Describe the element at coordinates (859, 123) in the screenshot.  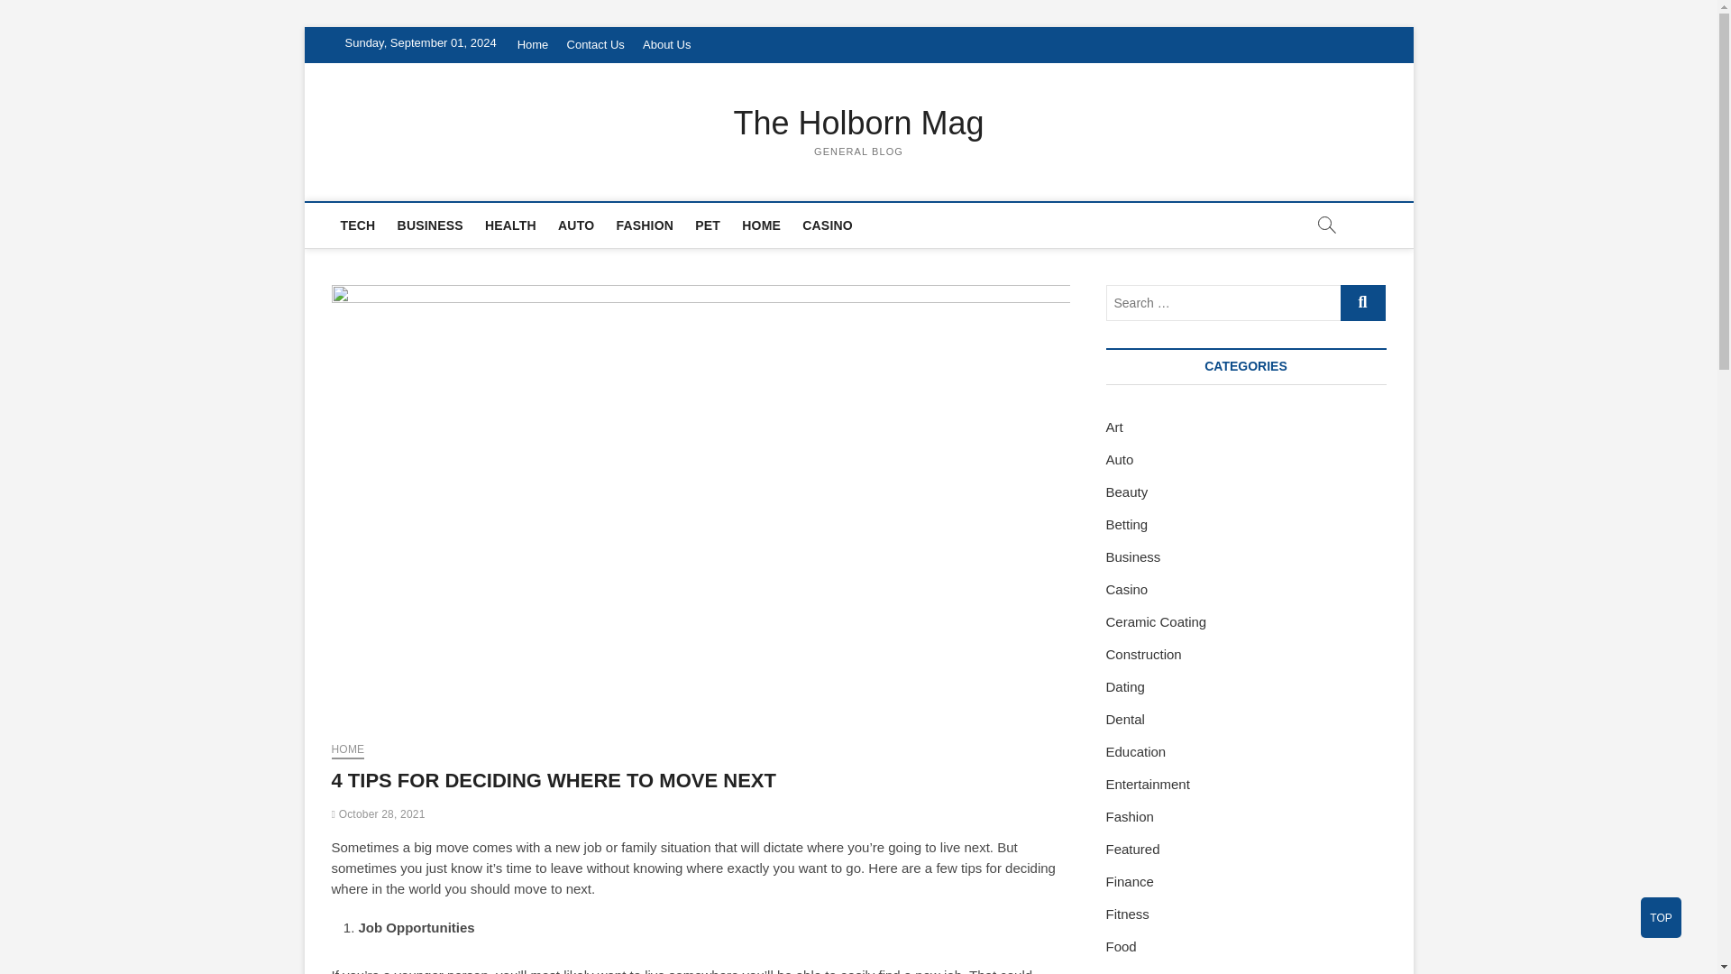
I see `The Holborn Mag` at that location.